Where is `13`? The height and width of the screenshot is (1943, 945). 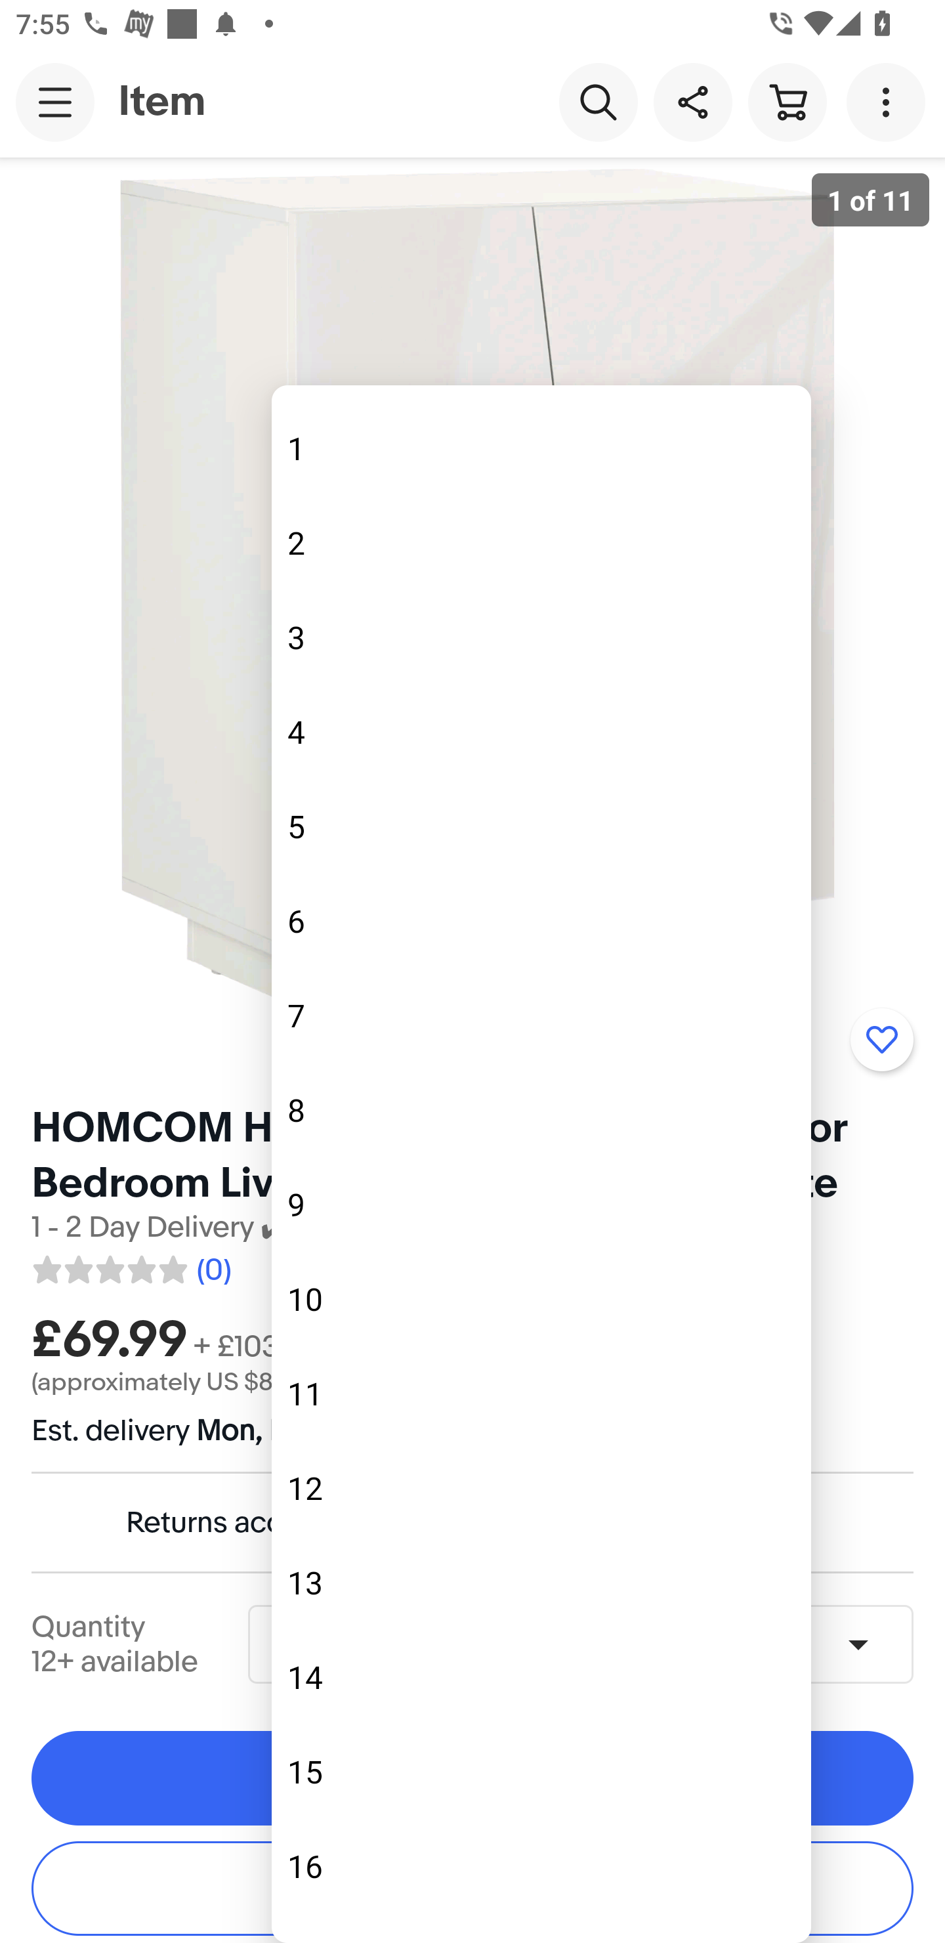 13 is located at coordinates (541, 1582).